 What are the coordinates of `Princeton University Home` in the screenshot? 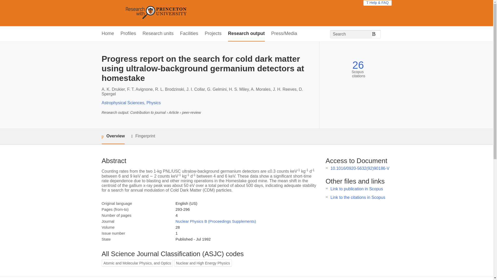 It's located at (194, 13).